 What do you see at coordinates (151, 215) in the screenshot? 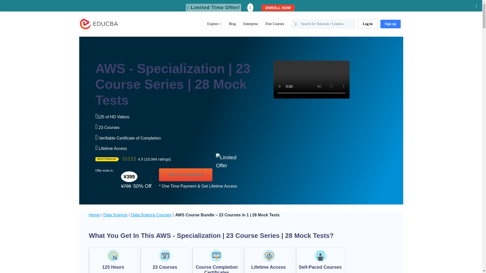
I see `Data Science Courses` at bounding box center [151, 215].